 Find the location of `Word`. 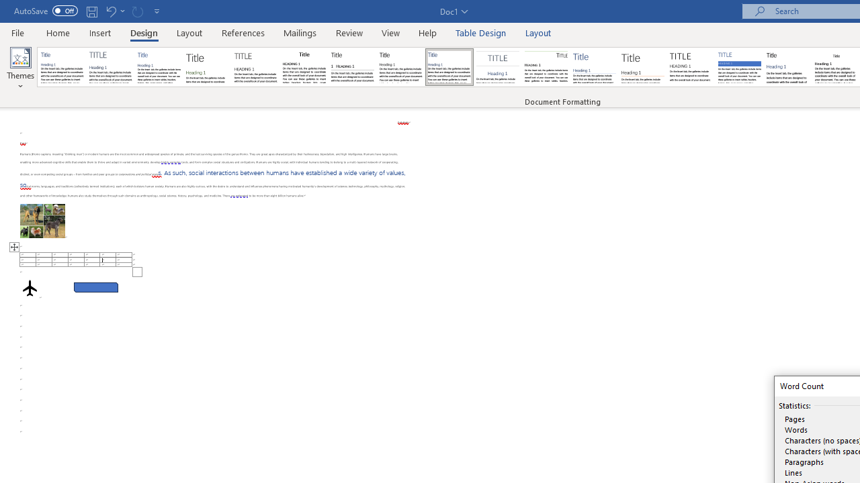

Word is located at coordinates (787, 67).